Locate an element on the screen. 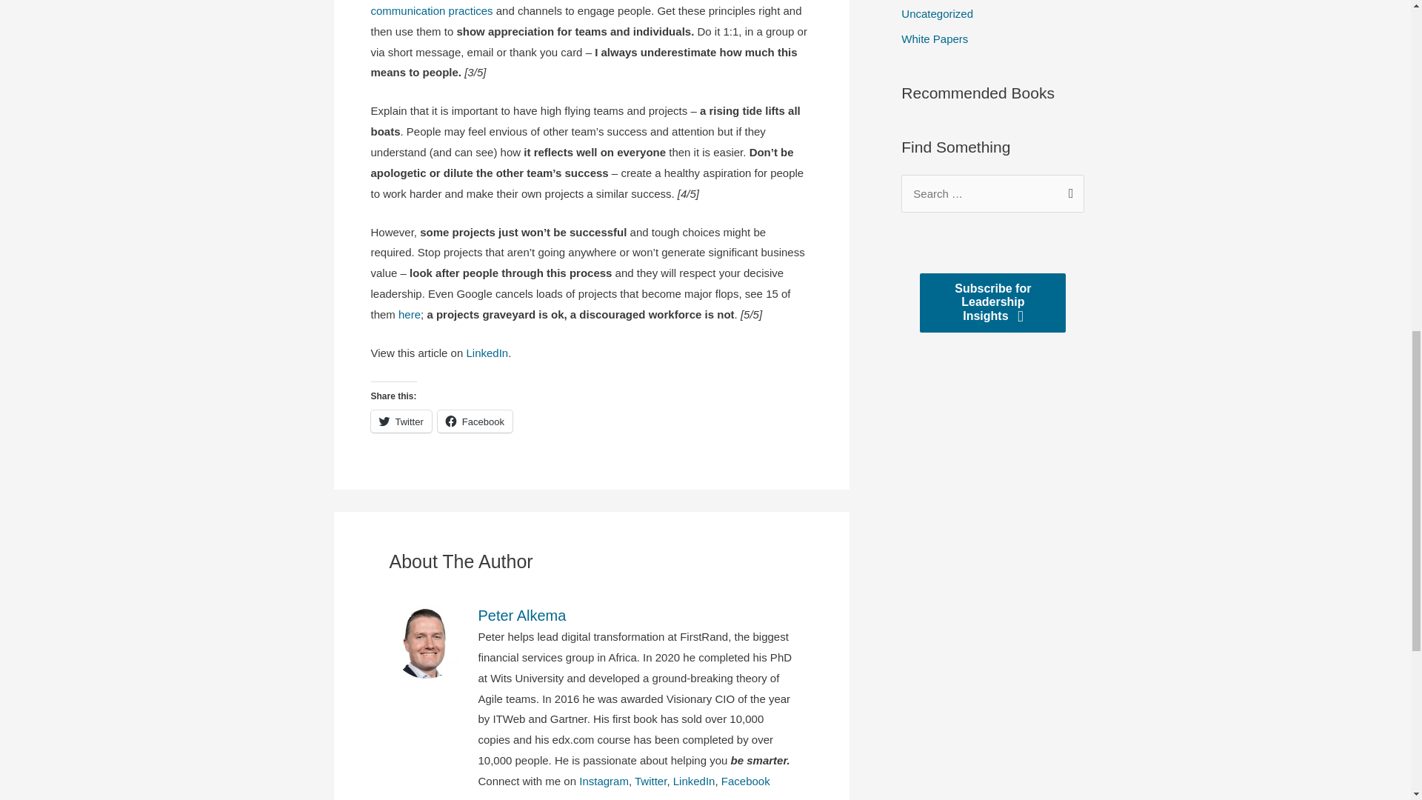  Peter Alkema is located at coordinates (635, 615).